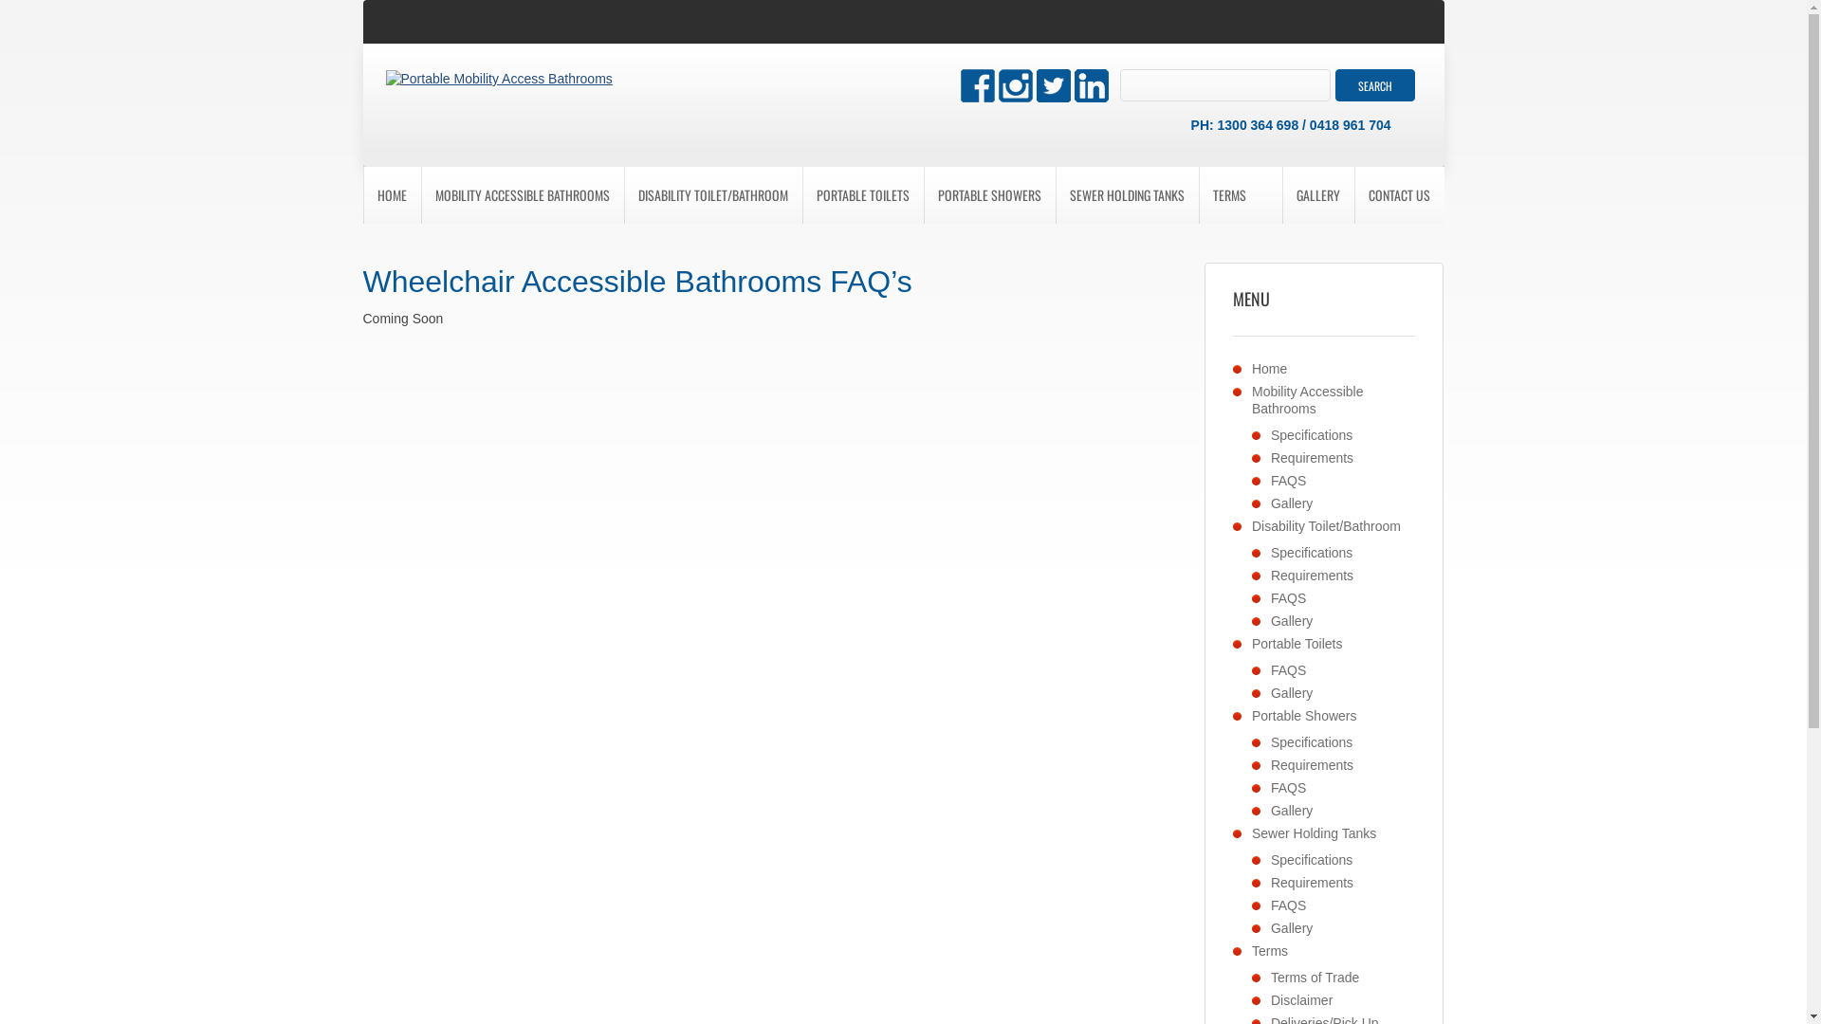  I want to click on Requirements, so click(1313, 883).